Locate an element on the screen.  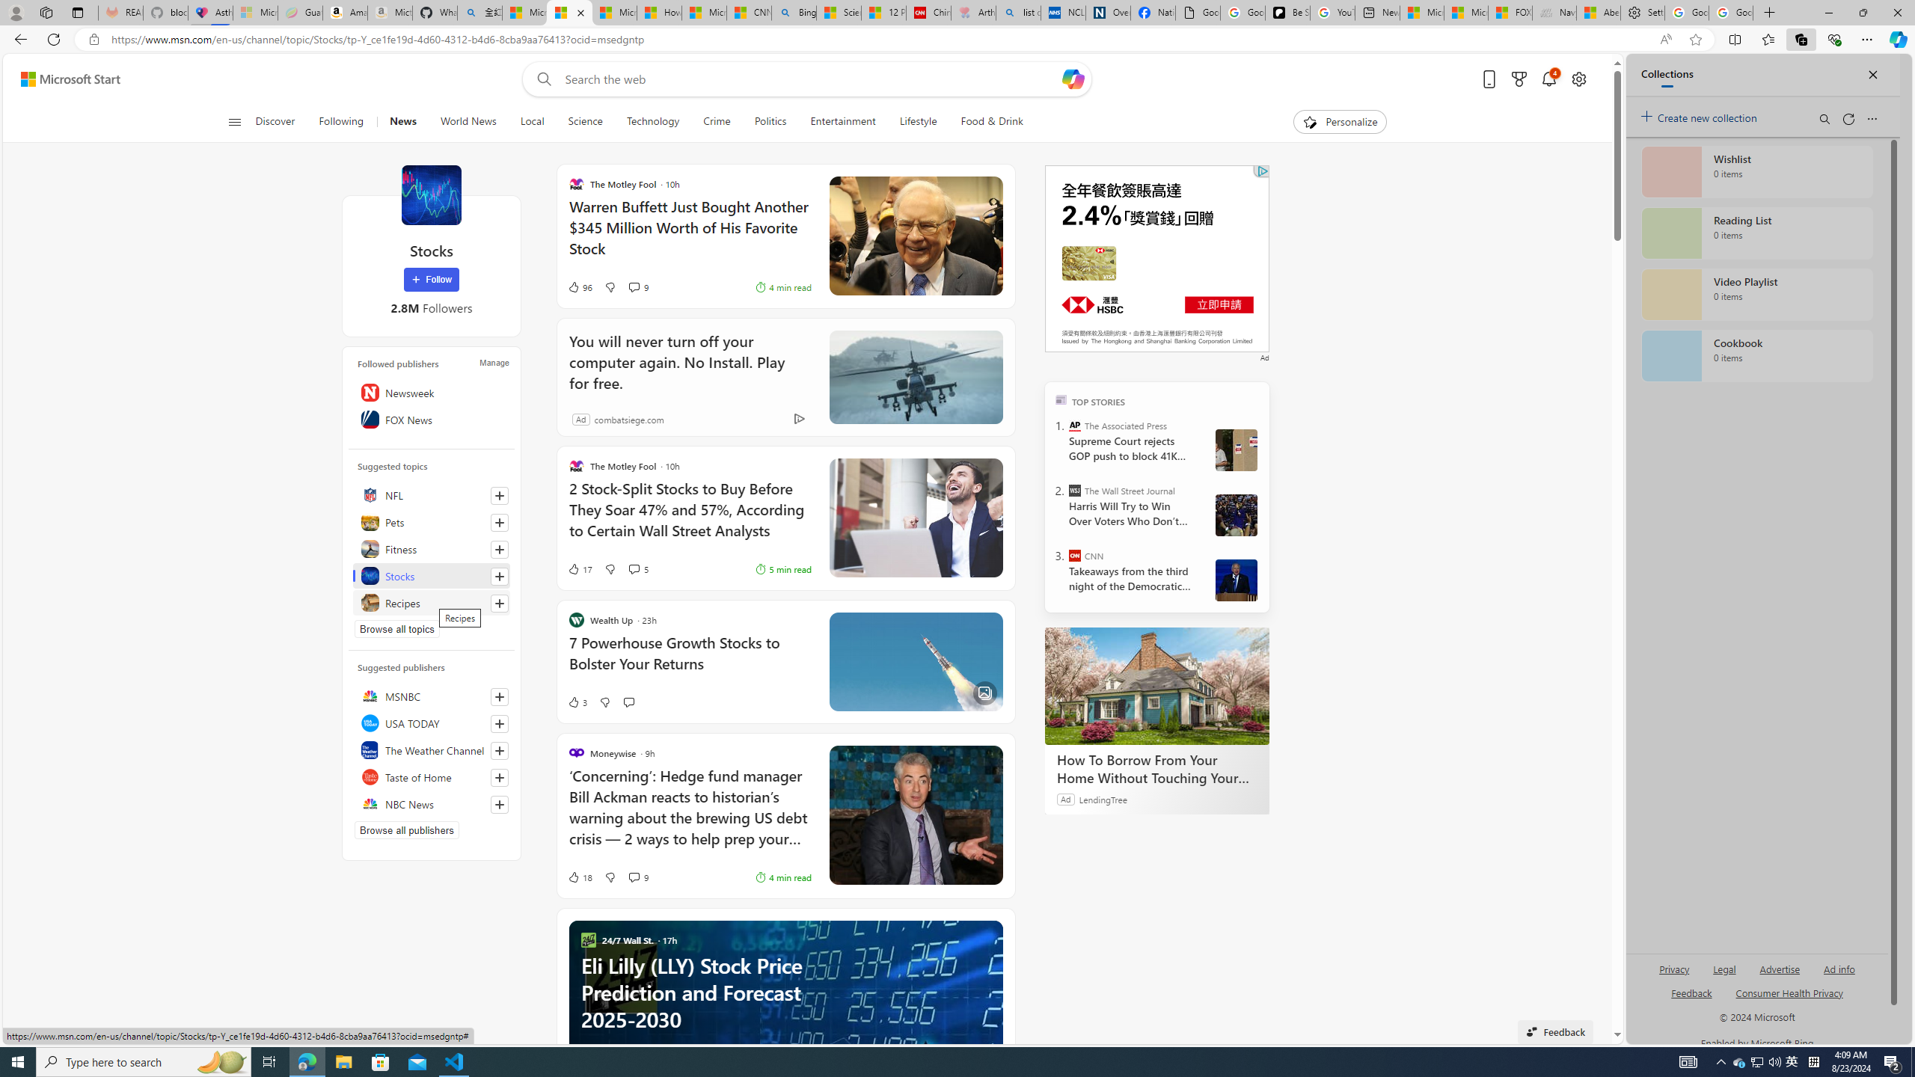
combatsiege.com is located at coordinates (628, 419).